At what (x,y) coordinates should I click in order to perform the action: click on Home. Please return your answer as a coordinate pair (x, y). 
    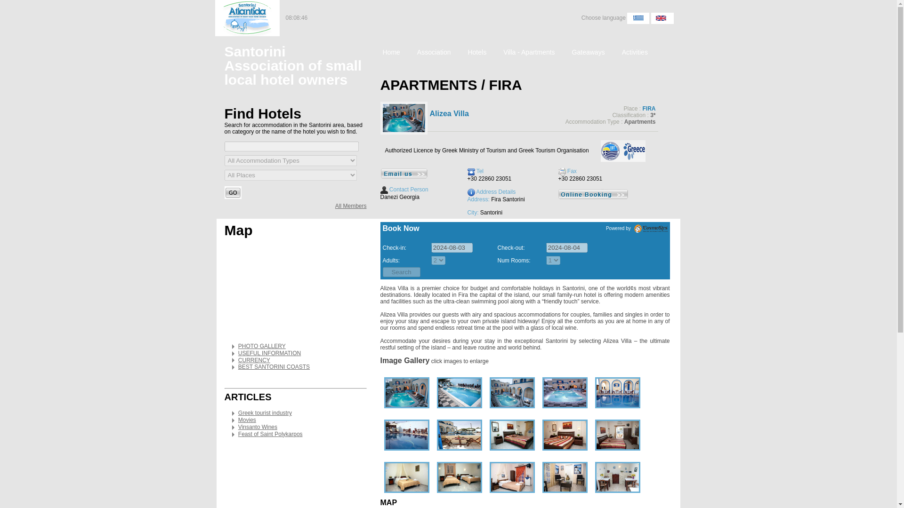
    Looking at the image, I should click on (391, 54).